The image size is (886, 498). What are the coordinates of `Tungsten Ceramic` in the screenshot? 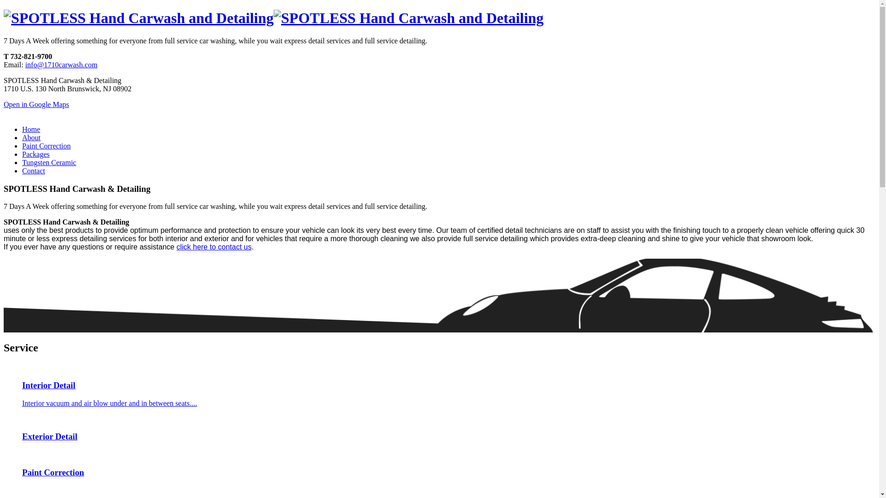 It's located at (49, 162).